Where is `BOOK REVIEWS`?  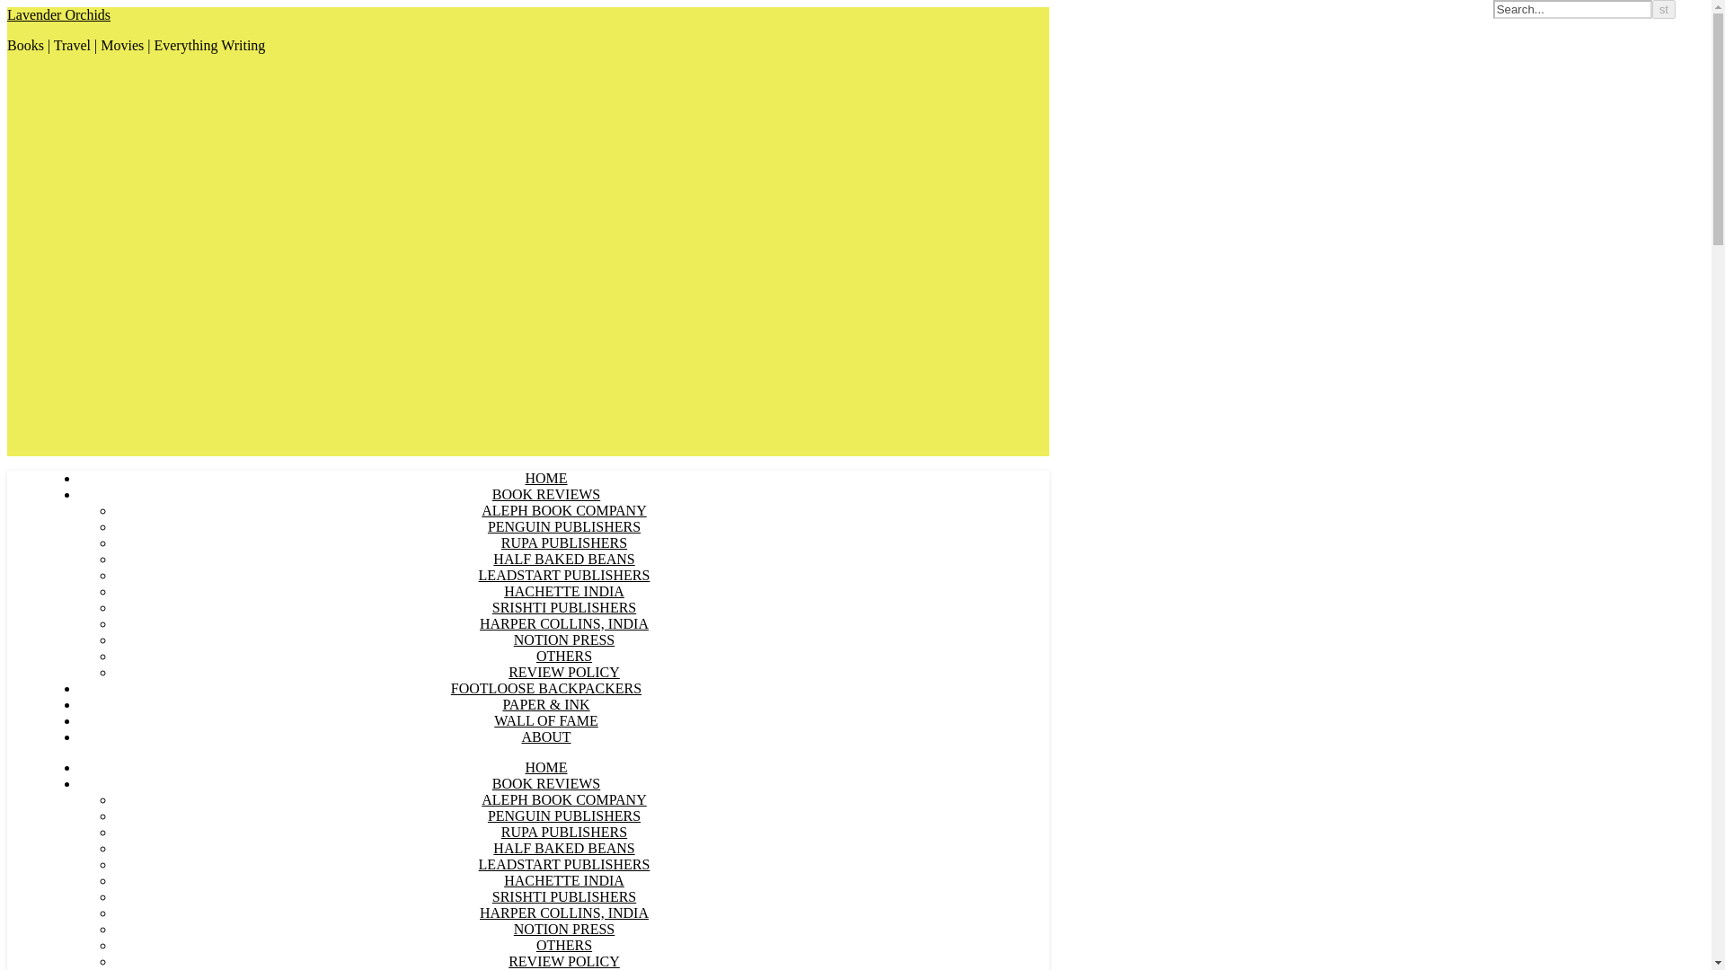 BOOK REVIEWS is located at coordinates (546, 783).